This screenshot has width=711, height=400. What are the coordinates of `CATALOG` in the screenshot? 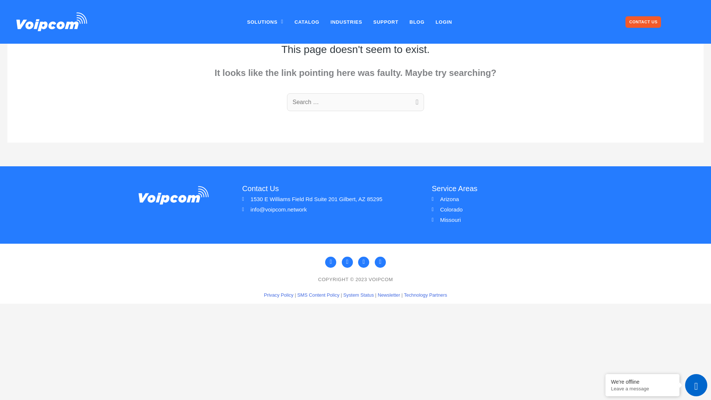 It's located at (307, 22).